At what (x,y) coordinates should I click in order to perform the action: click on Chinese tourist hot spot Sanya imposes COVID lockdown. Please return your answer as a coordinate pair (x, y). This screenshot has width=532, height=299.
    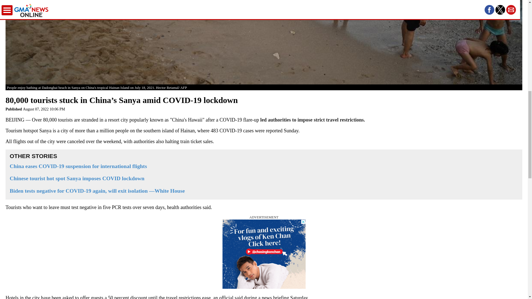
    Looking at the image, I should click on (264, 178).